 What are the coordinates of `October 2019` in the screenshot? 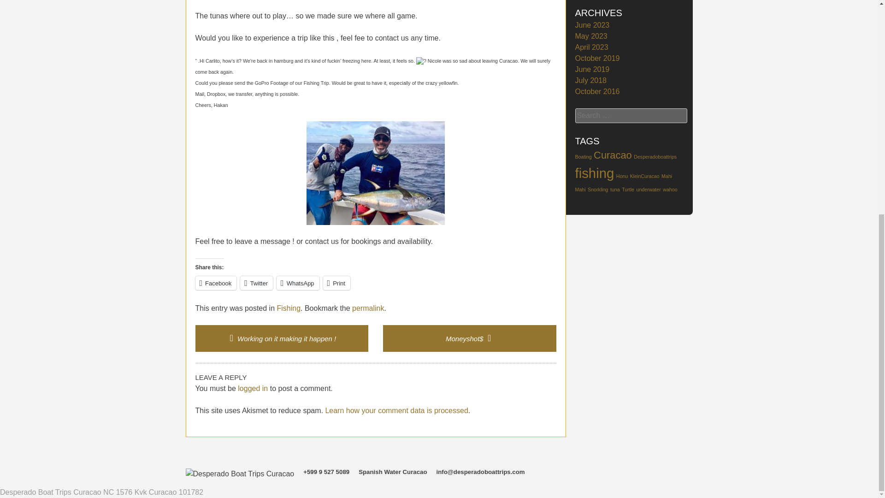 It's located at (597, 58).